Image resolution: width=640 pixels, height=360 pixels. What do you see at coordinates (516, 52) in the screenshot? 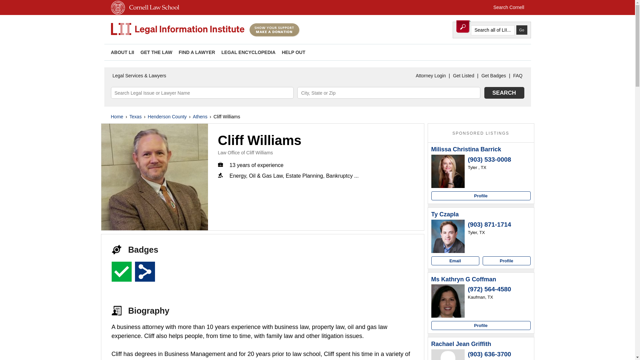
I see `facebook like` at bounding box center [516, 52].